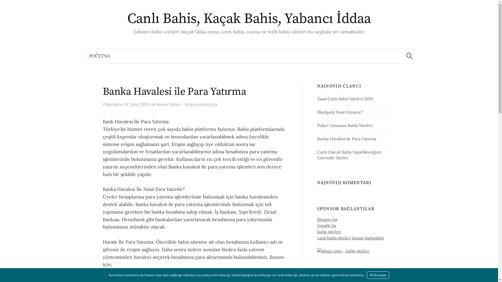 The image size is (502, 282). I want to click on hbspc.com - bahis siteleri, so click(343, 250).